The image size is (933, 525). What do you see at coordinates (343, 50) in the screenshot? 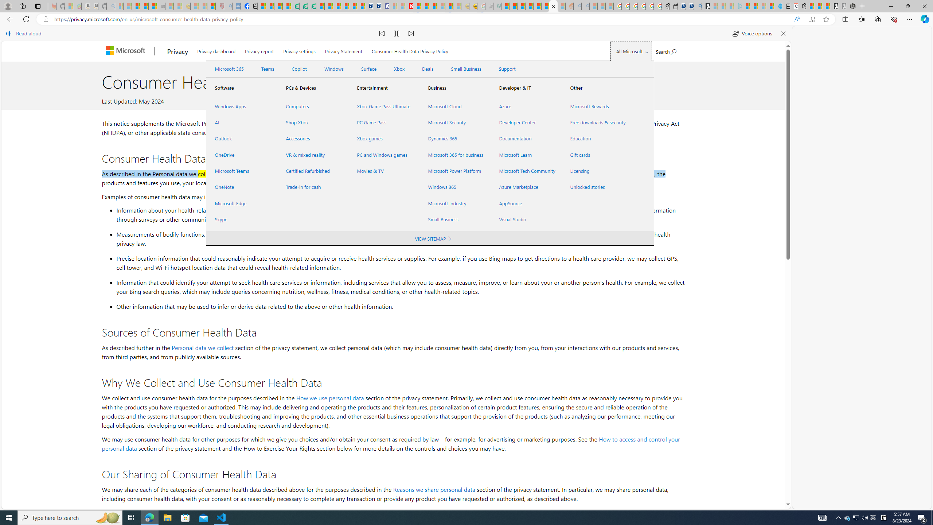
I see `Privacy Statement` at bounding box center [343, 50].